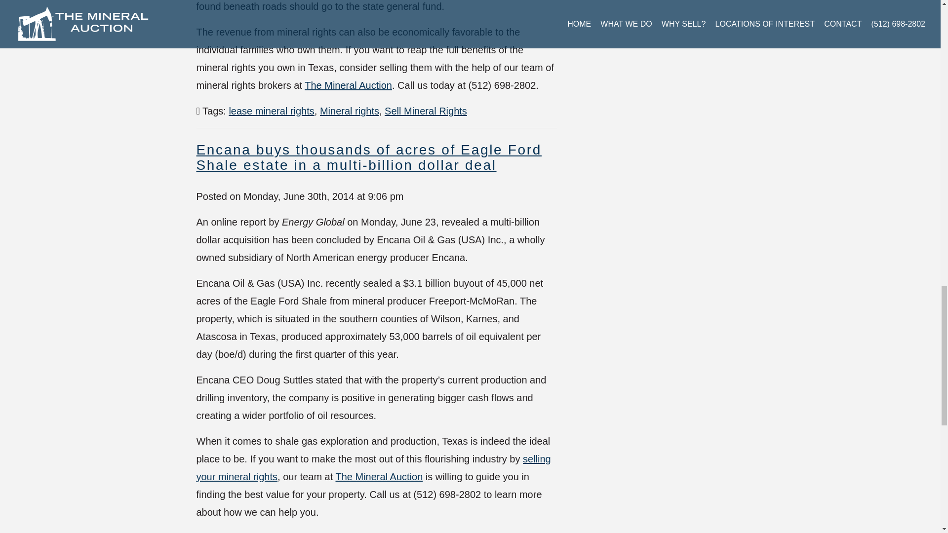  Describe the element at coordinates (373, 468) in the screenshot. I see `selling your mineral rights` at that location.